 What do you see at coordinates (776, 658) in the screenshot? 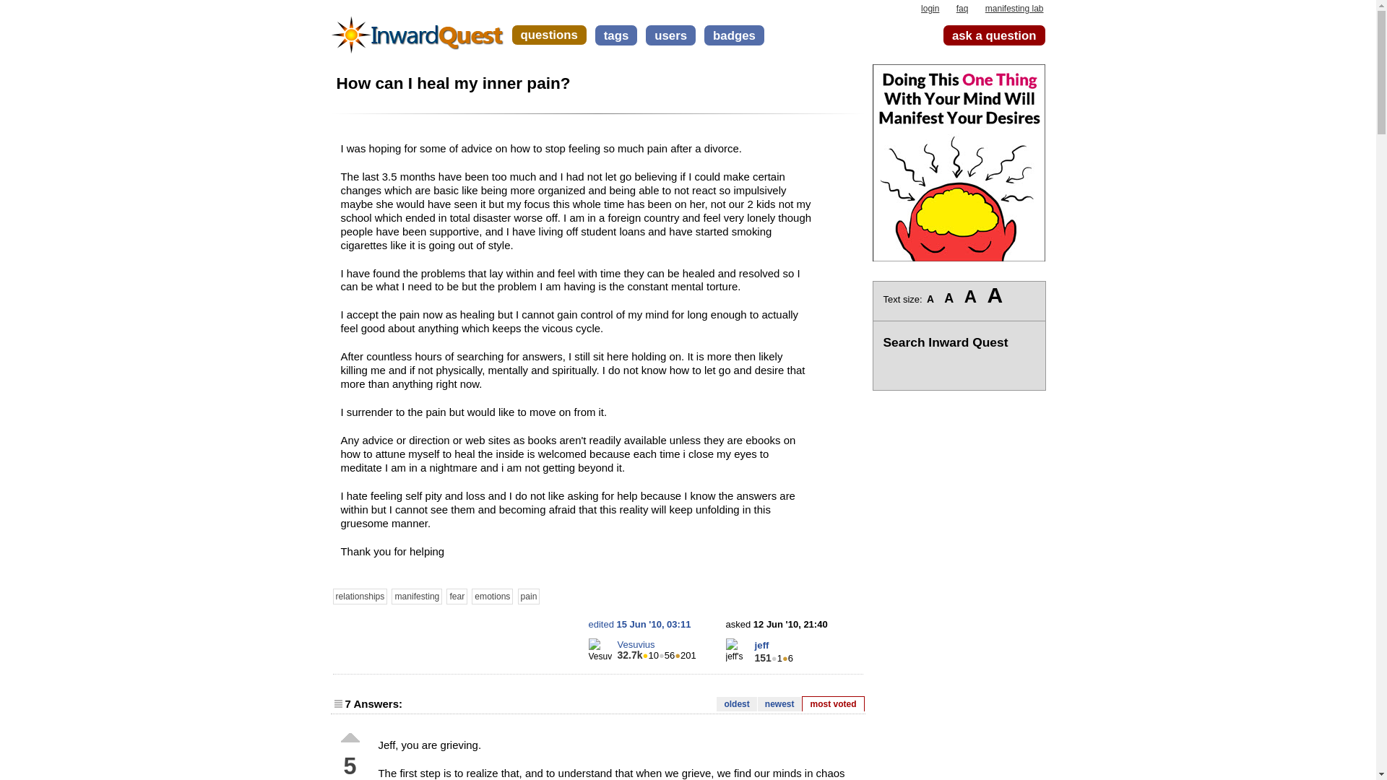
I see `1 badges` at bounding box center [776, 658].